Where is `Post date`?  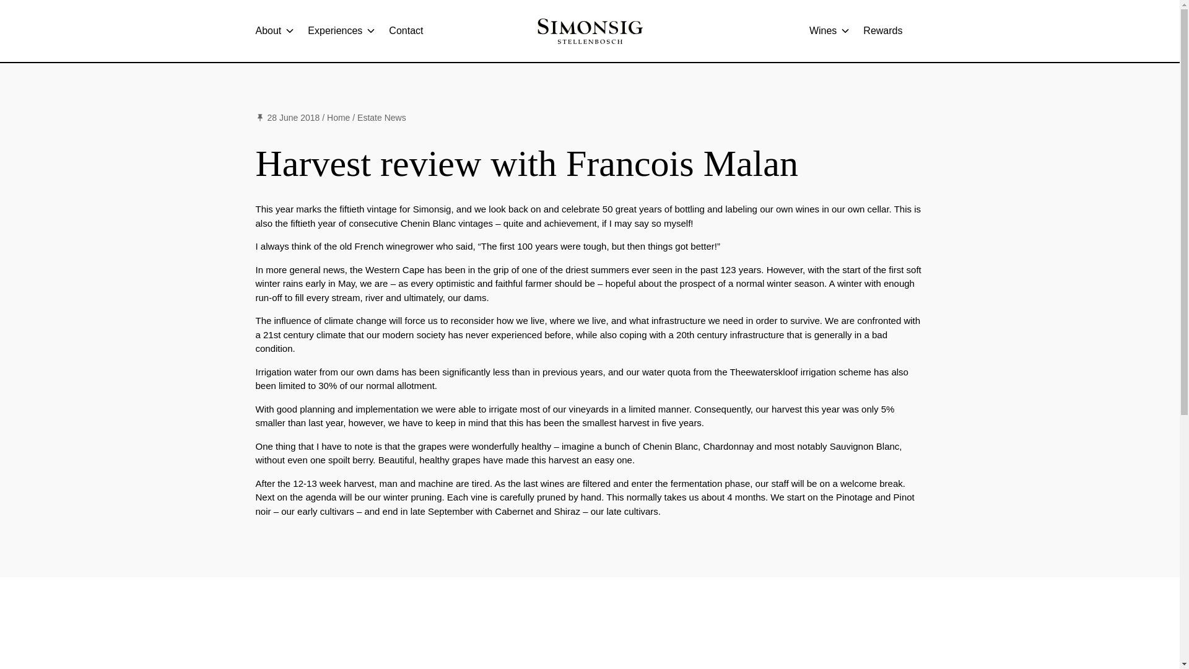 Post date is located at coordinates (287, 118).